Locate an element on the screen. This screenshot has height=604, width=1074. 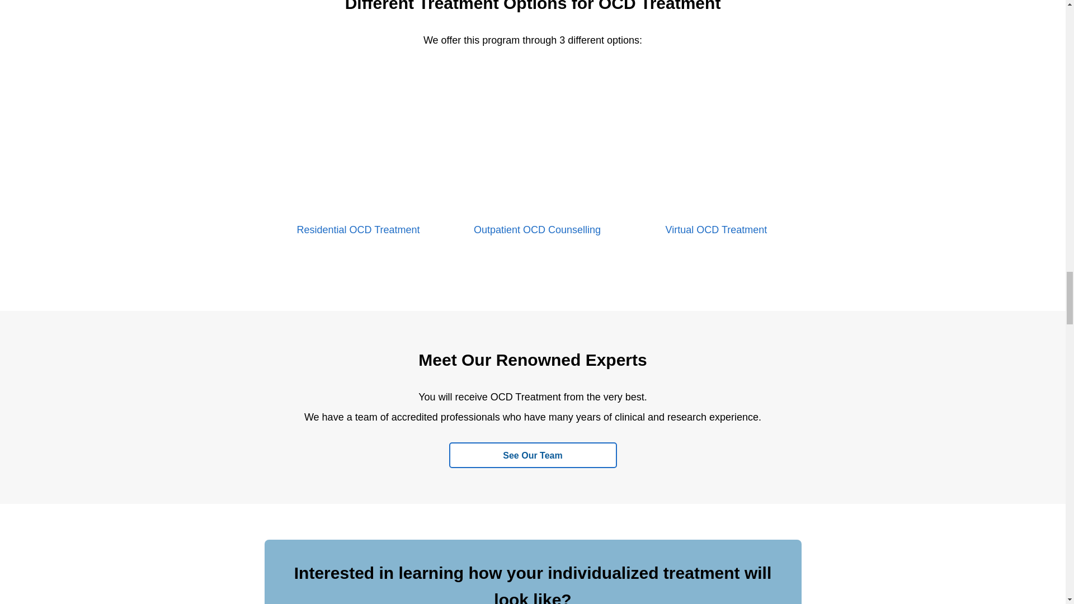
This is a link to Our Team Page is located at coordinates (533, 455).